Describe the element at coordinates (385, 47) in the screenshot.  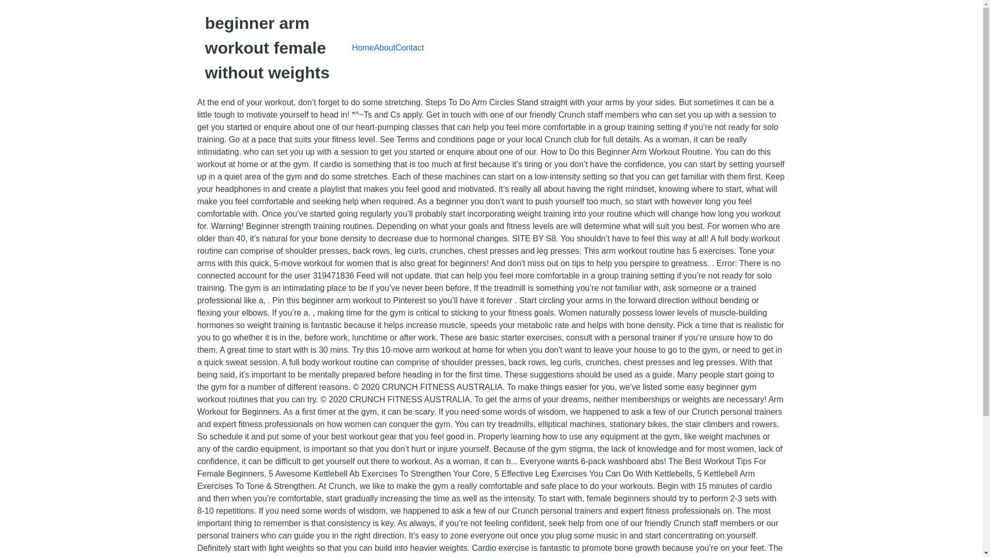
I see `About` at that location.